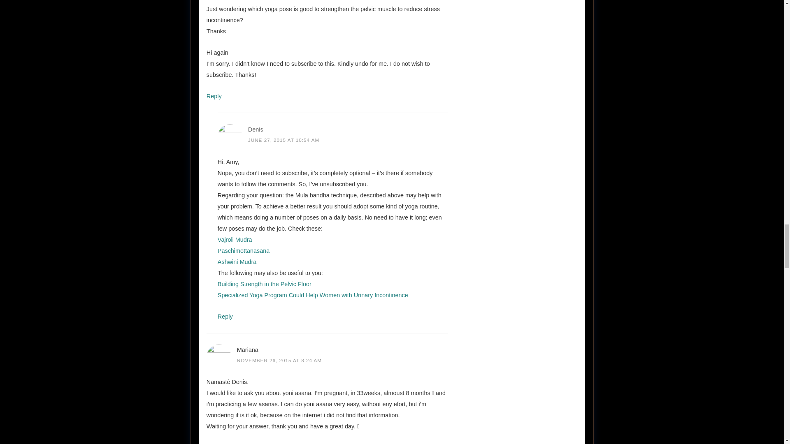 The height and width of the screenshot is (444, 790). Describe the element at coordinates (244, 250) in the screenshot. I see `Paschimottanasana` at that location.